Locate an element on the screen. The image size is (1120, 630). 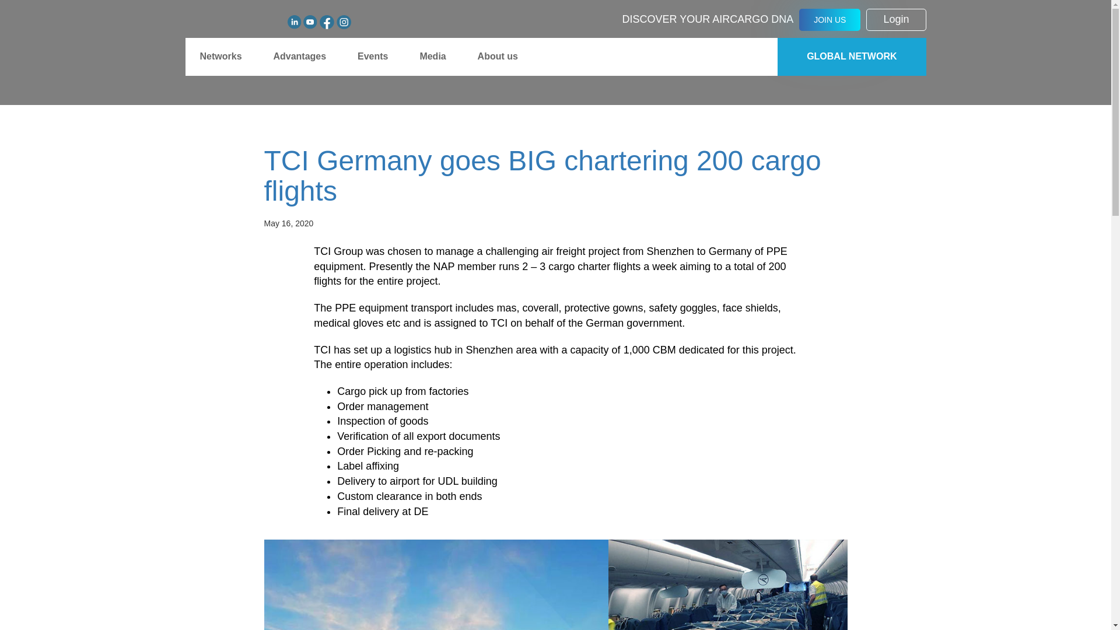
Advantages is located at coordinates (299, 56).